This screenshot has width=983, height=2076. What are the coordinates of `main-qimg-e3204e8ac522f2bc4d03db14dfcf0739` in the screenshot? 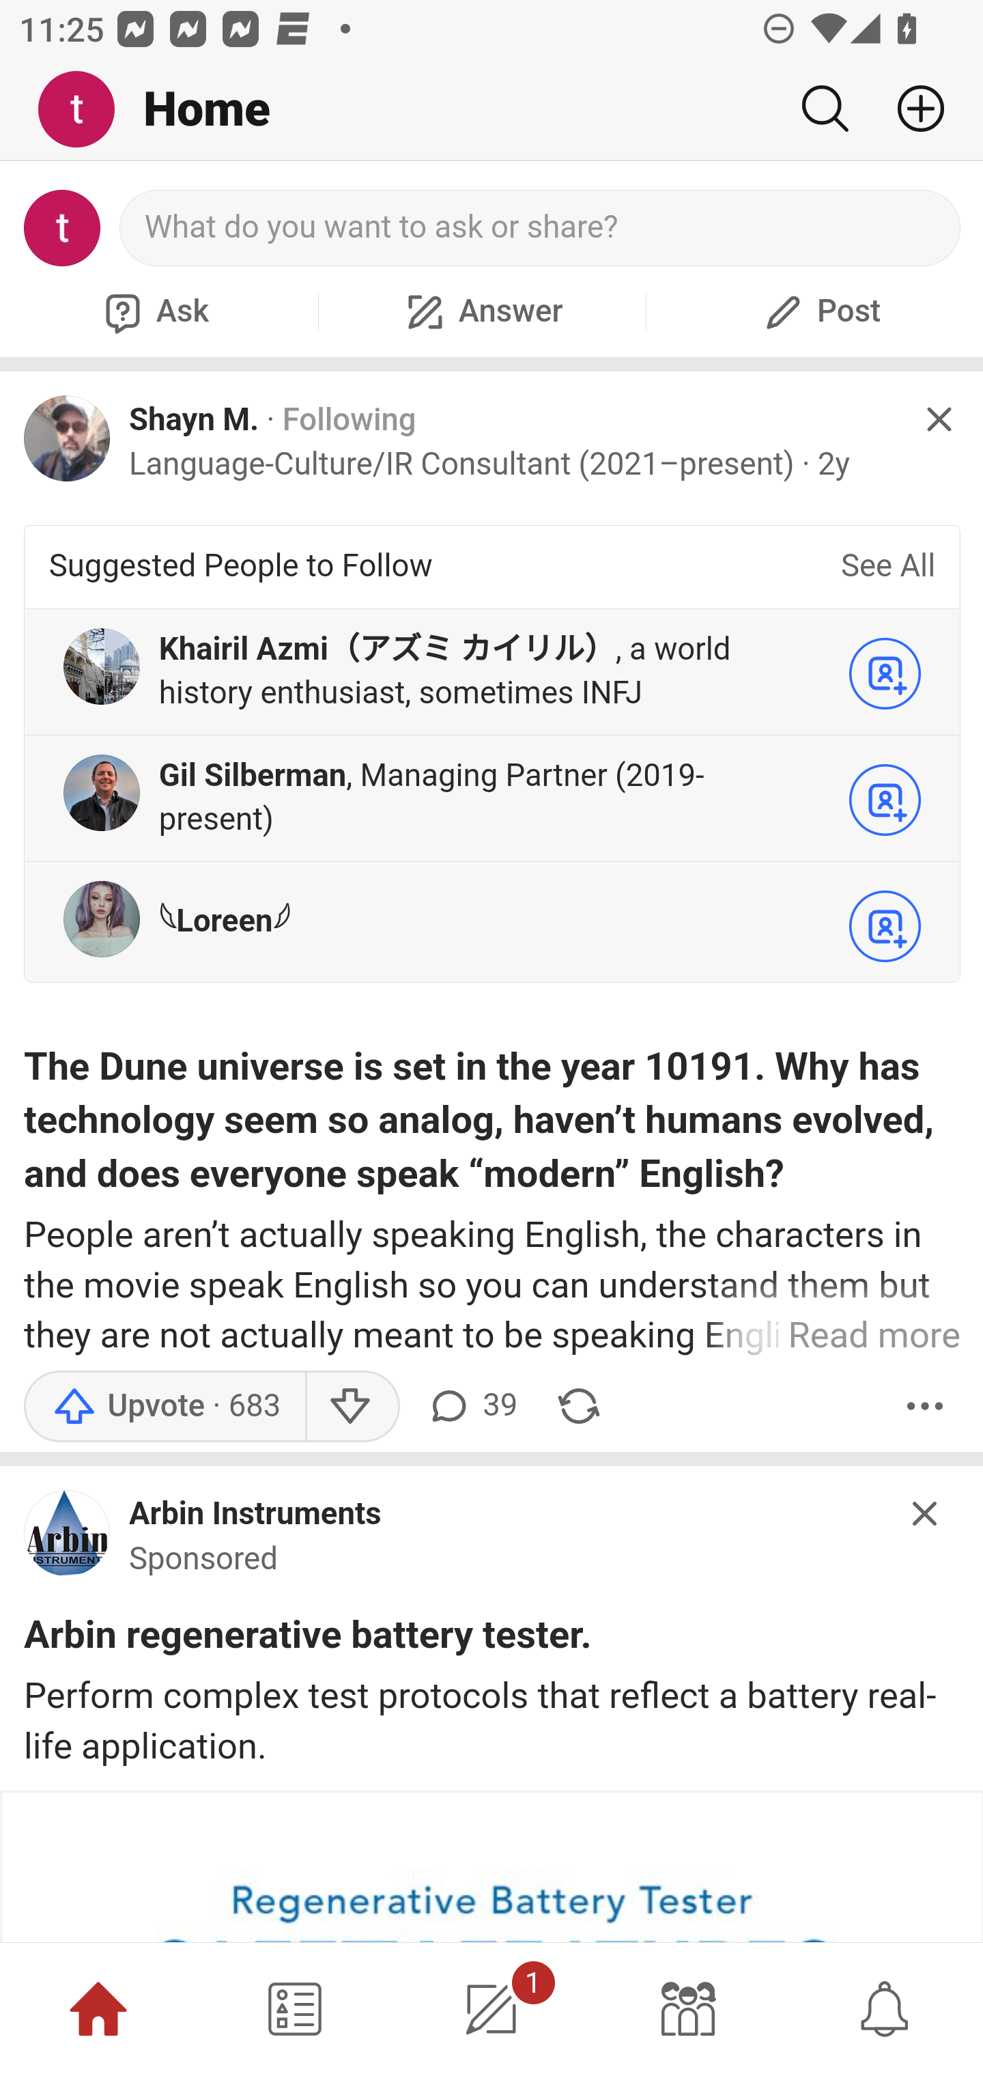 It's located at (68, 1538).